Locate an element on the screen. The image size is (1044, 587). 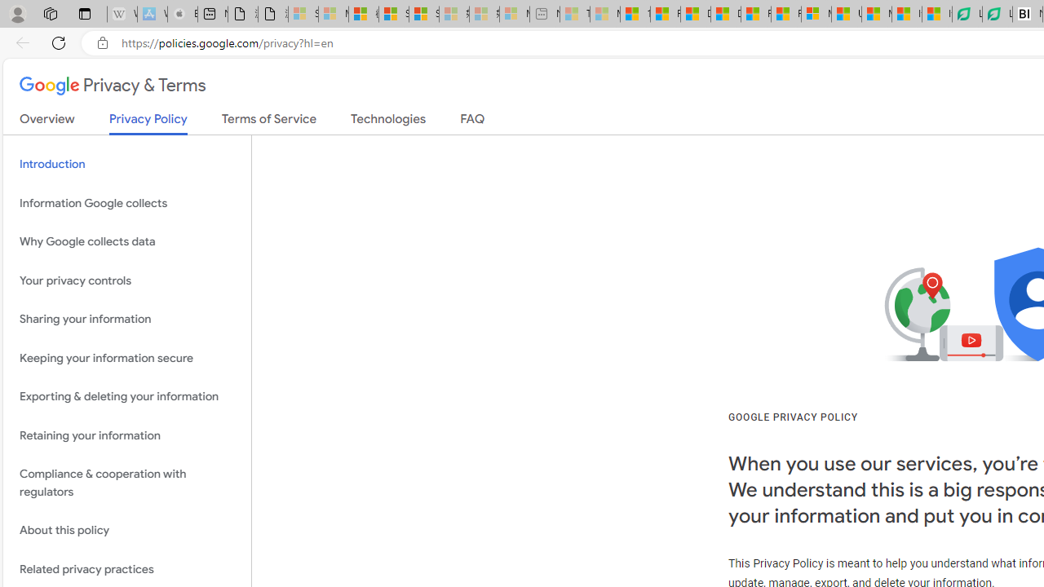
Keeping your information secure is located at coordinates (127, 357).